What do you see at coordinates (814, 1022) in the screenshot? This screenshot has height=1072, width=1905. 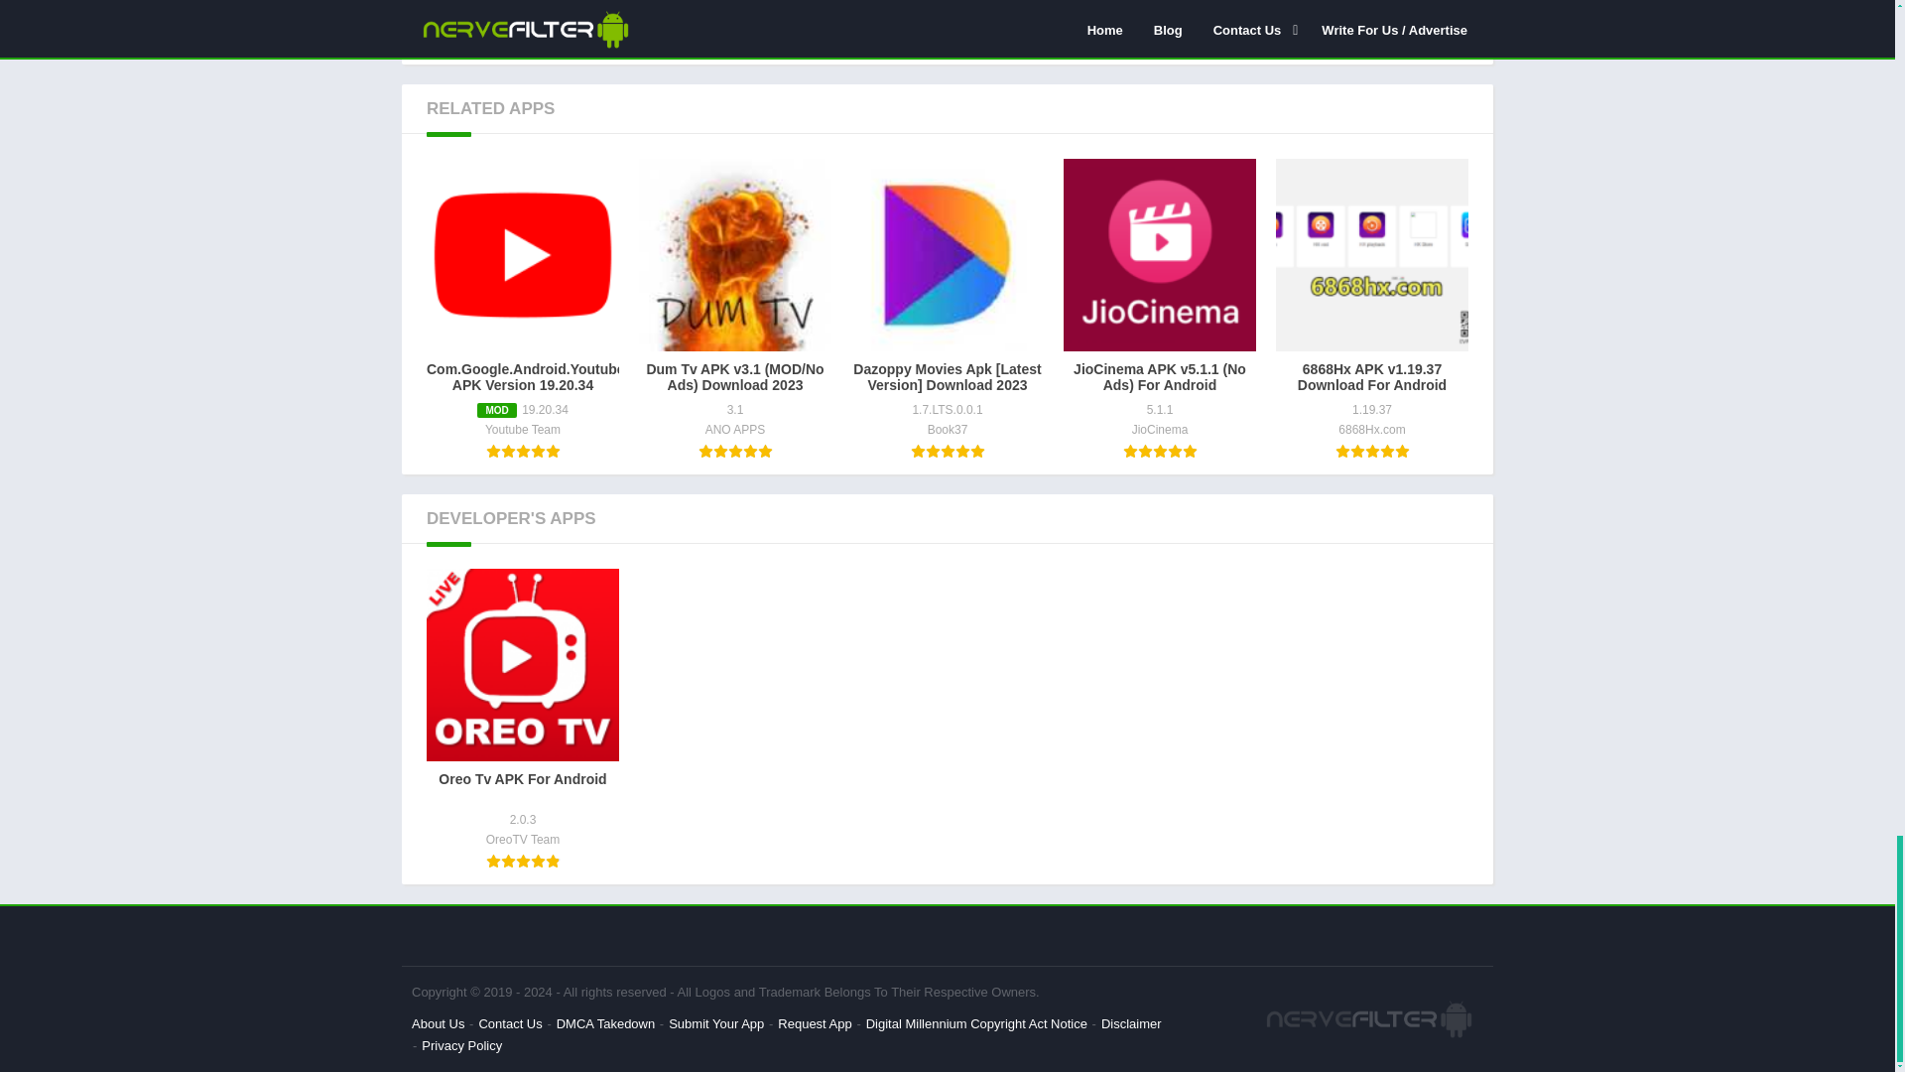 I see `Request App` at bounding box center [814, 1022].